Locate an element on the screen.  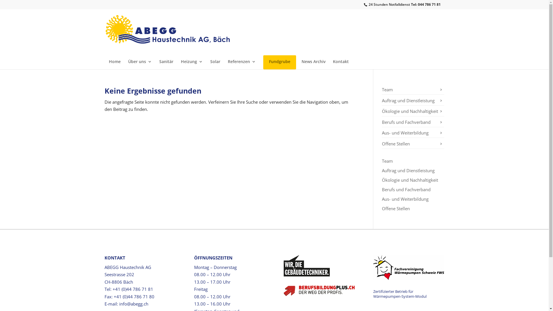
Auftrag und Dienstleistung is located at coordinates (408, 170).